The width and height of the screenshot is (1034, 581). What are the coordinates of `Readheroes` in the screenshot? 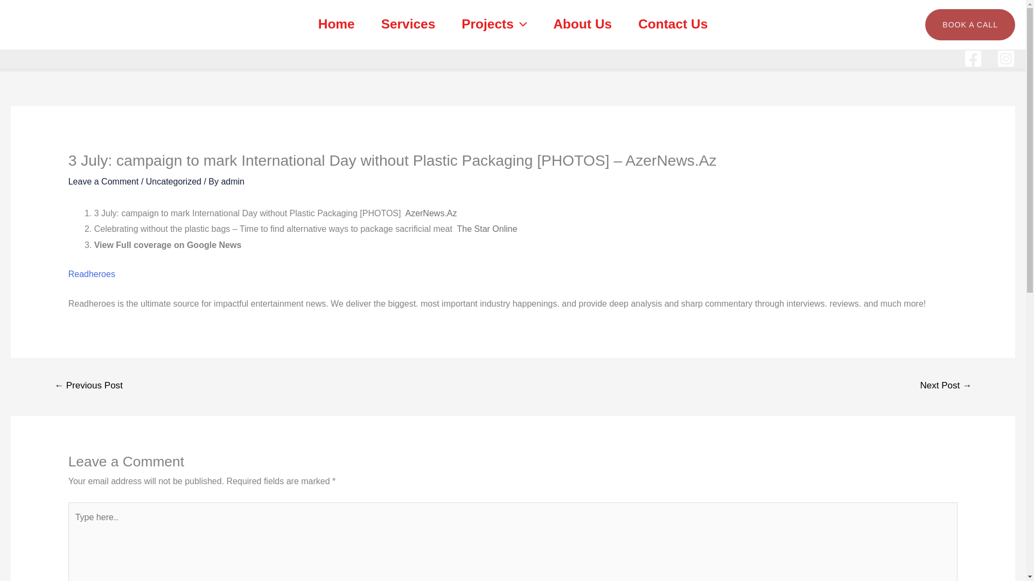 It's located at (92, 274).